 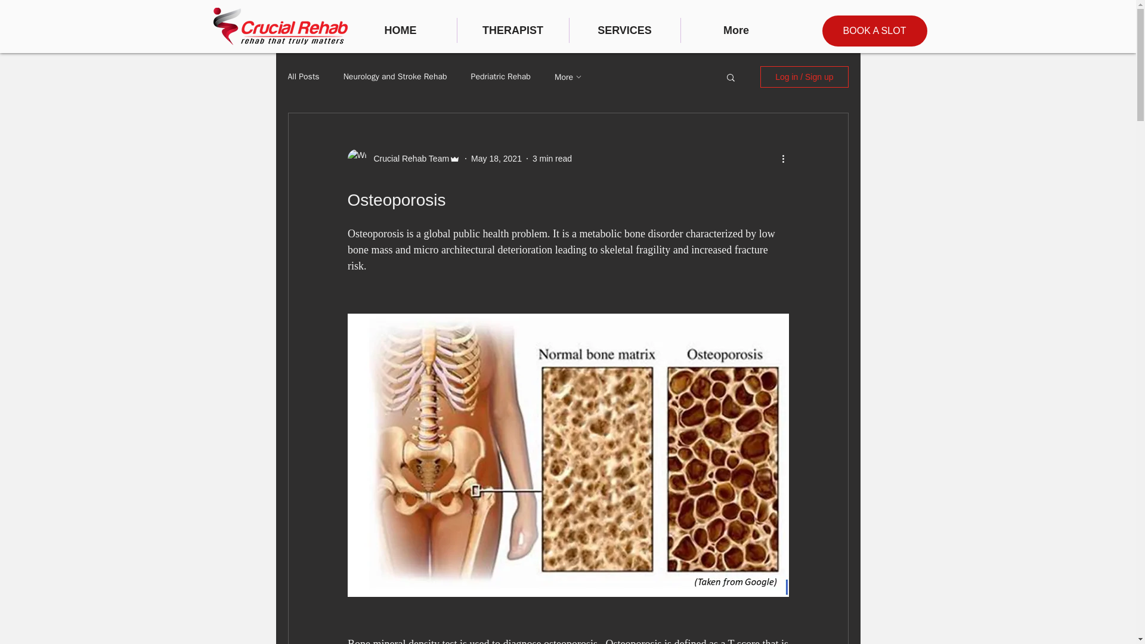 I want to click on THERAPIST, so click(x=512, y=30).